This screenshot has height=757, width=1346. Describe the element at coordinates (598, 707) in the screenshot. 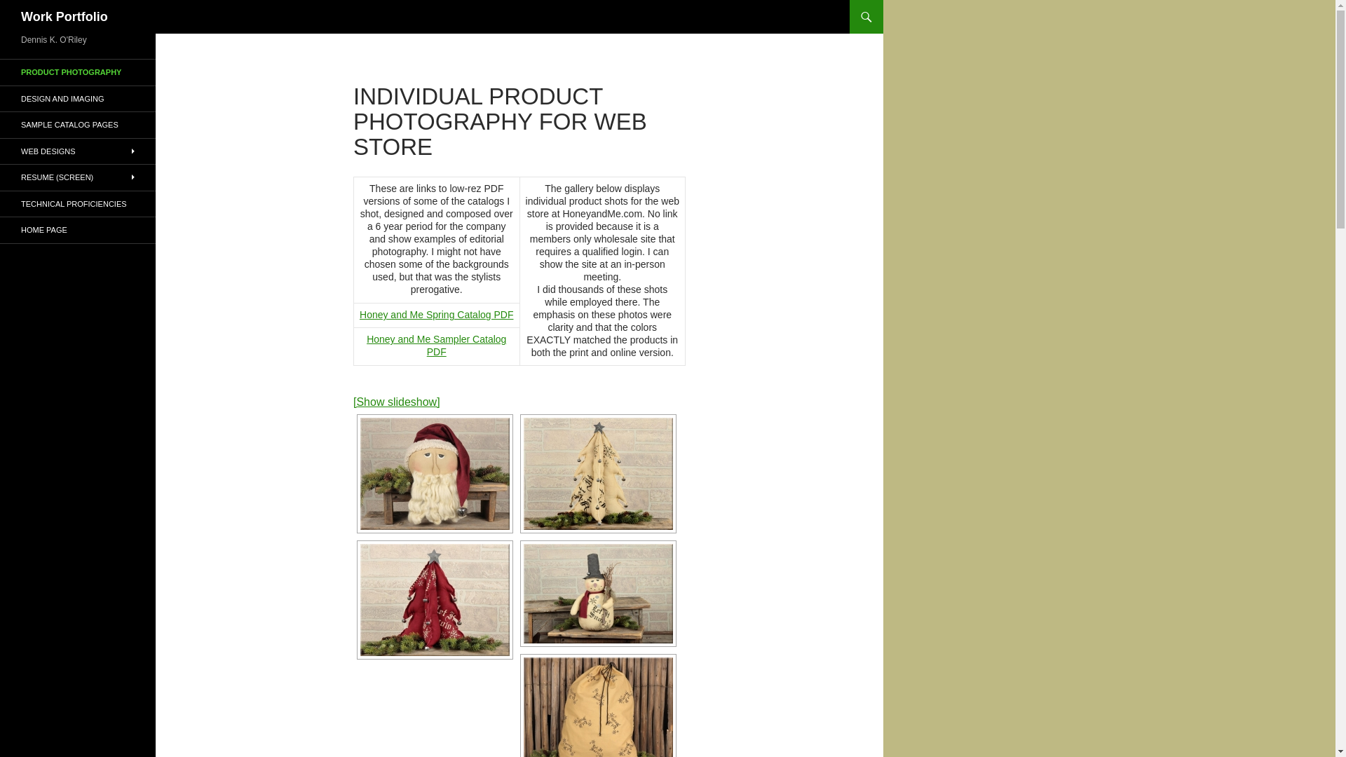

I see `C14102` at that location.